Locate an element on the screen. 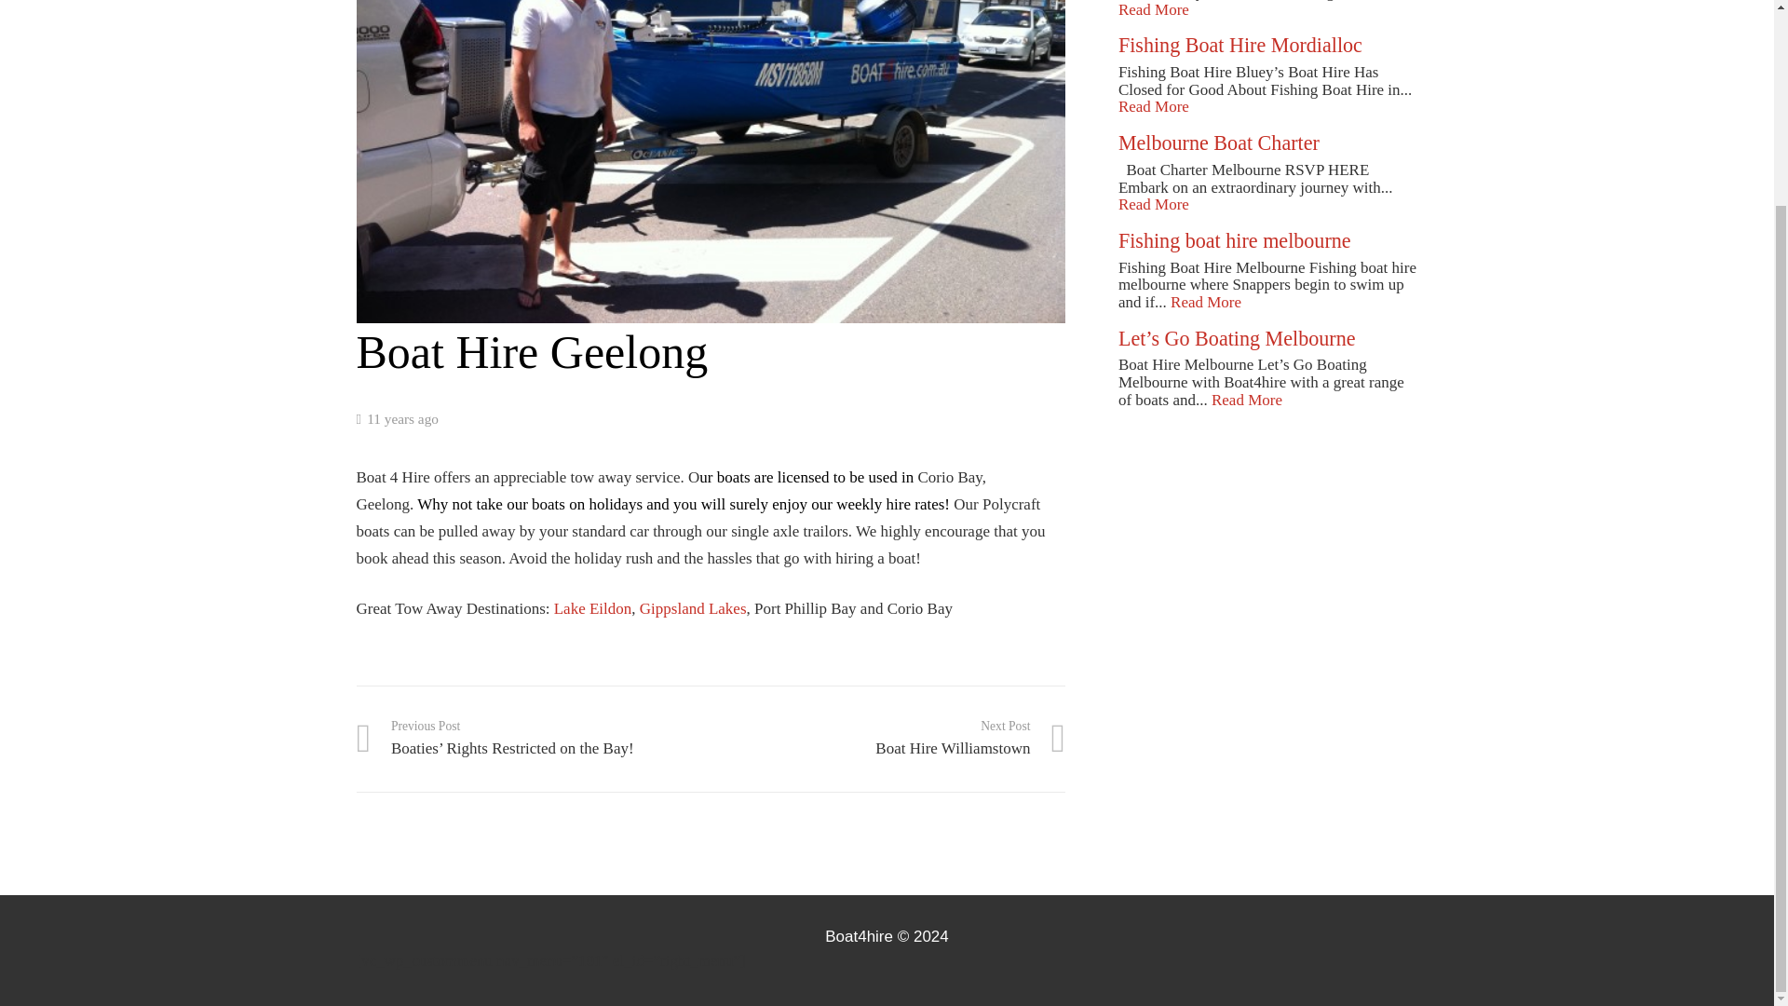  Read More is located at coordinates (1153, 9).